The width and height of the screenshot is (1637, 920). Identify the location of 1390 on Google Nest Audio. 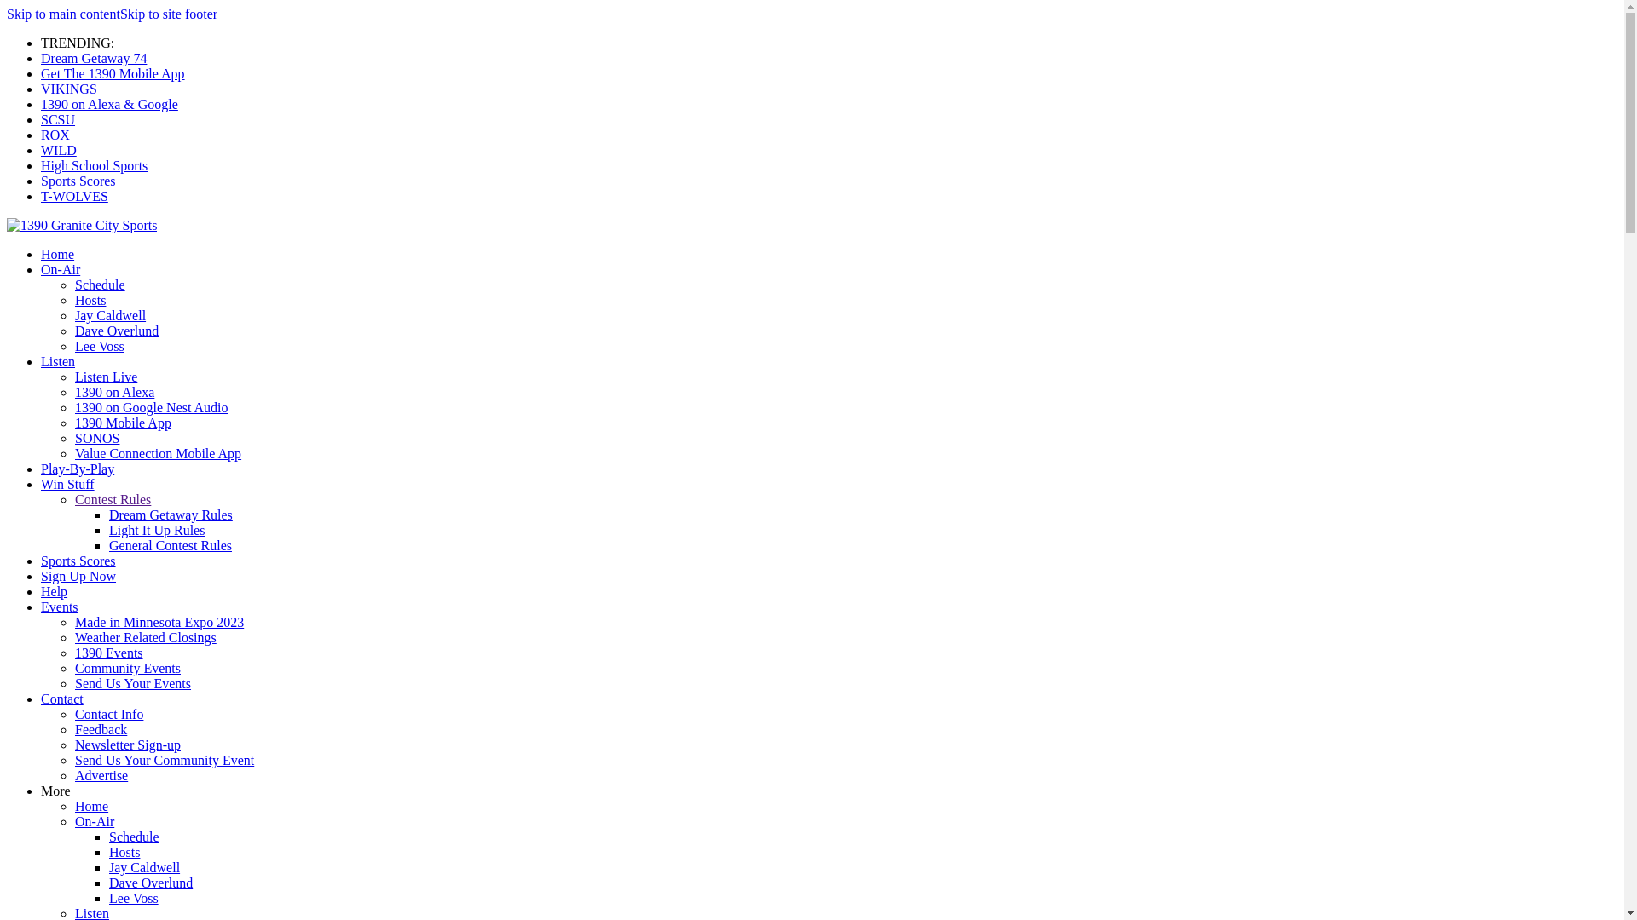
(152, 407).